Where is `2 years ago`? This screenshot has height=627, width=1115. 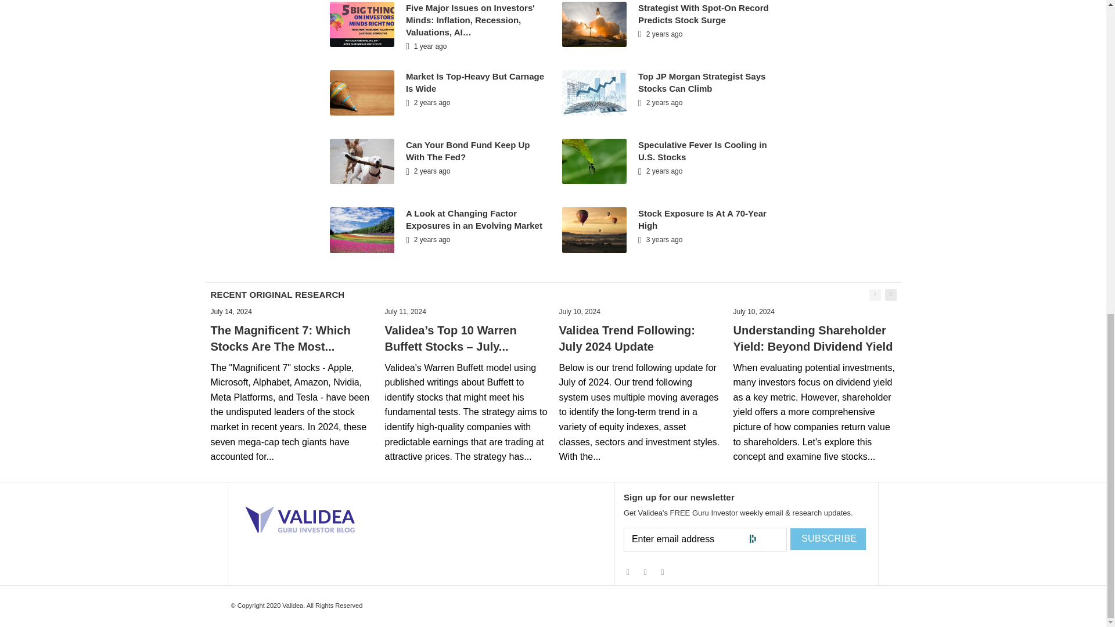
2 years ago is located at coordinates (660, 102).